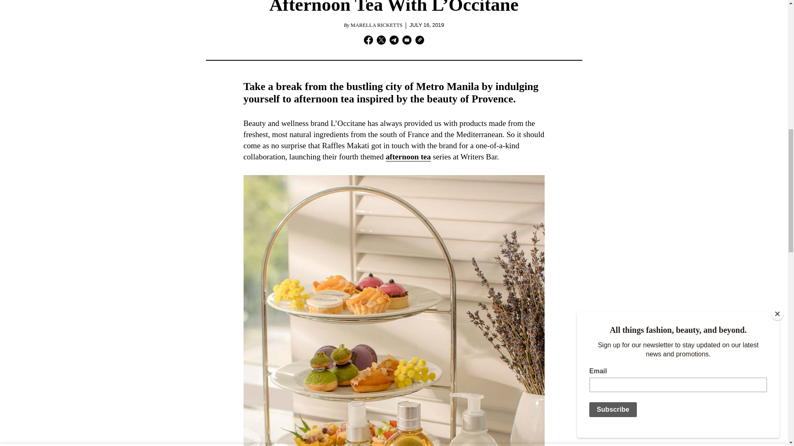  What do you see at coordinates (419, 41) in the screenshot?
I see `Copy Link` at bounding box center [419, 41].